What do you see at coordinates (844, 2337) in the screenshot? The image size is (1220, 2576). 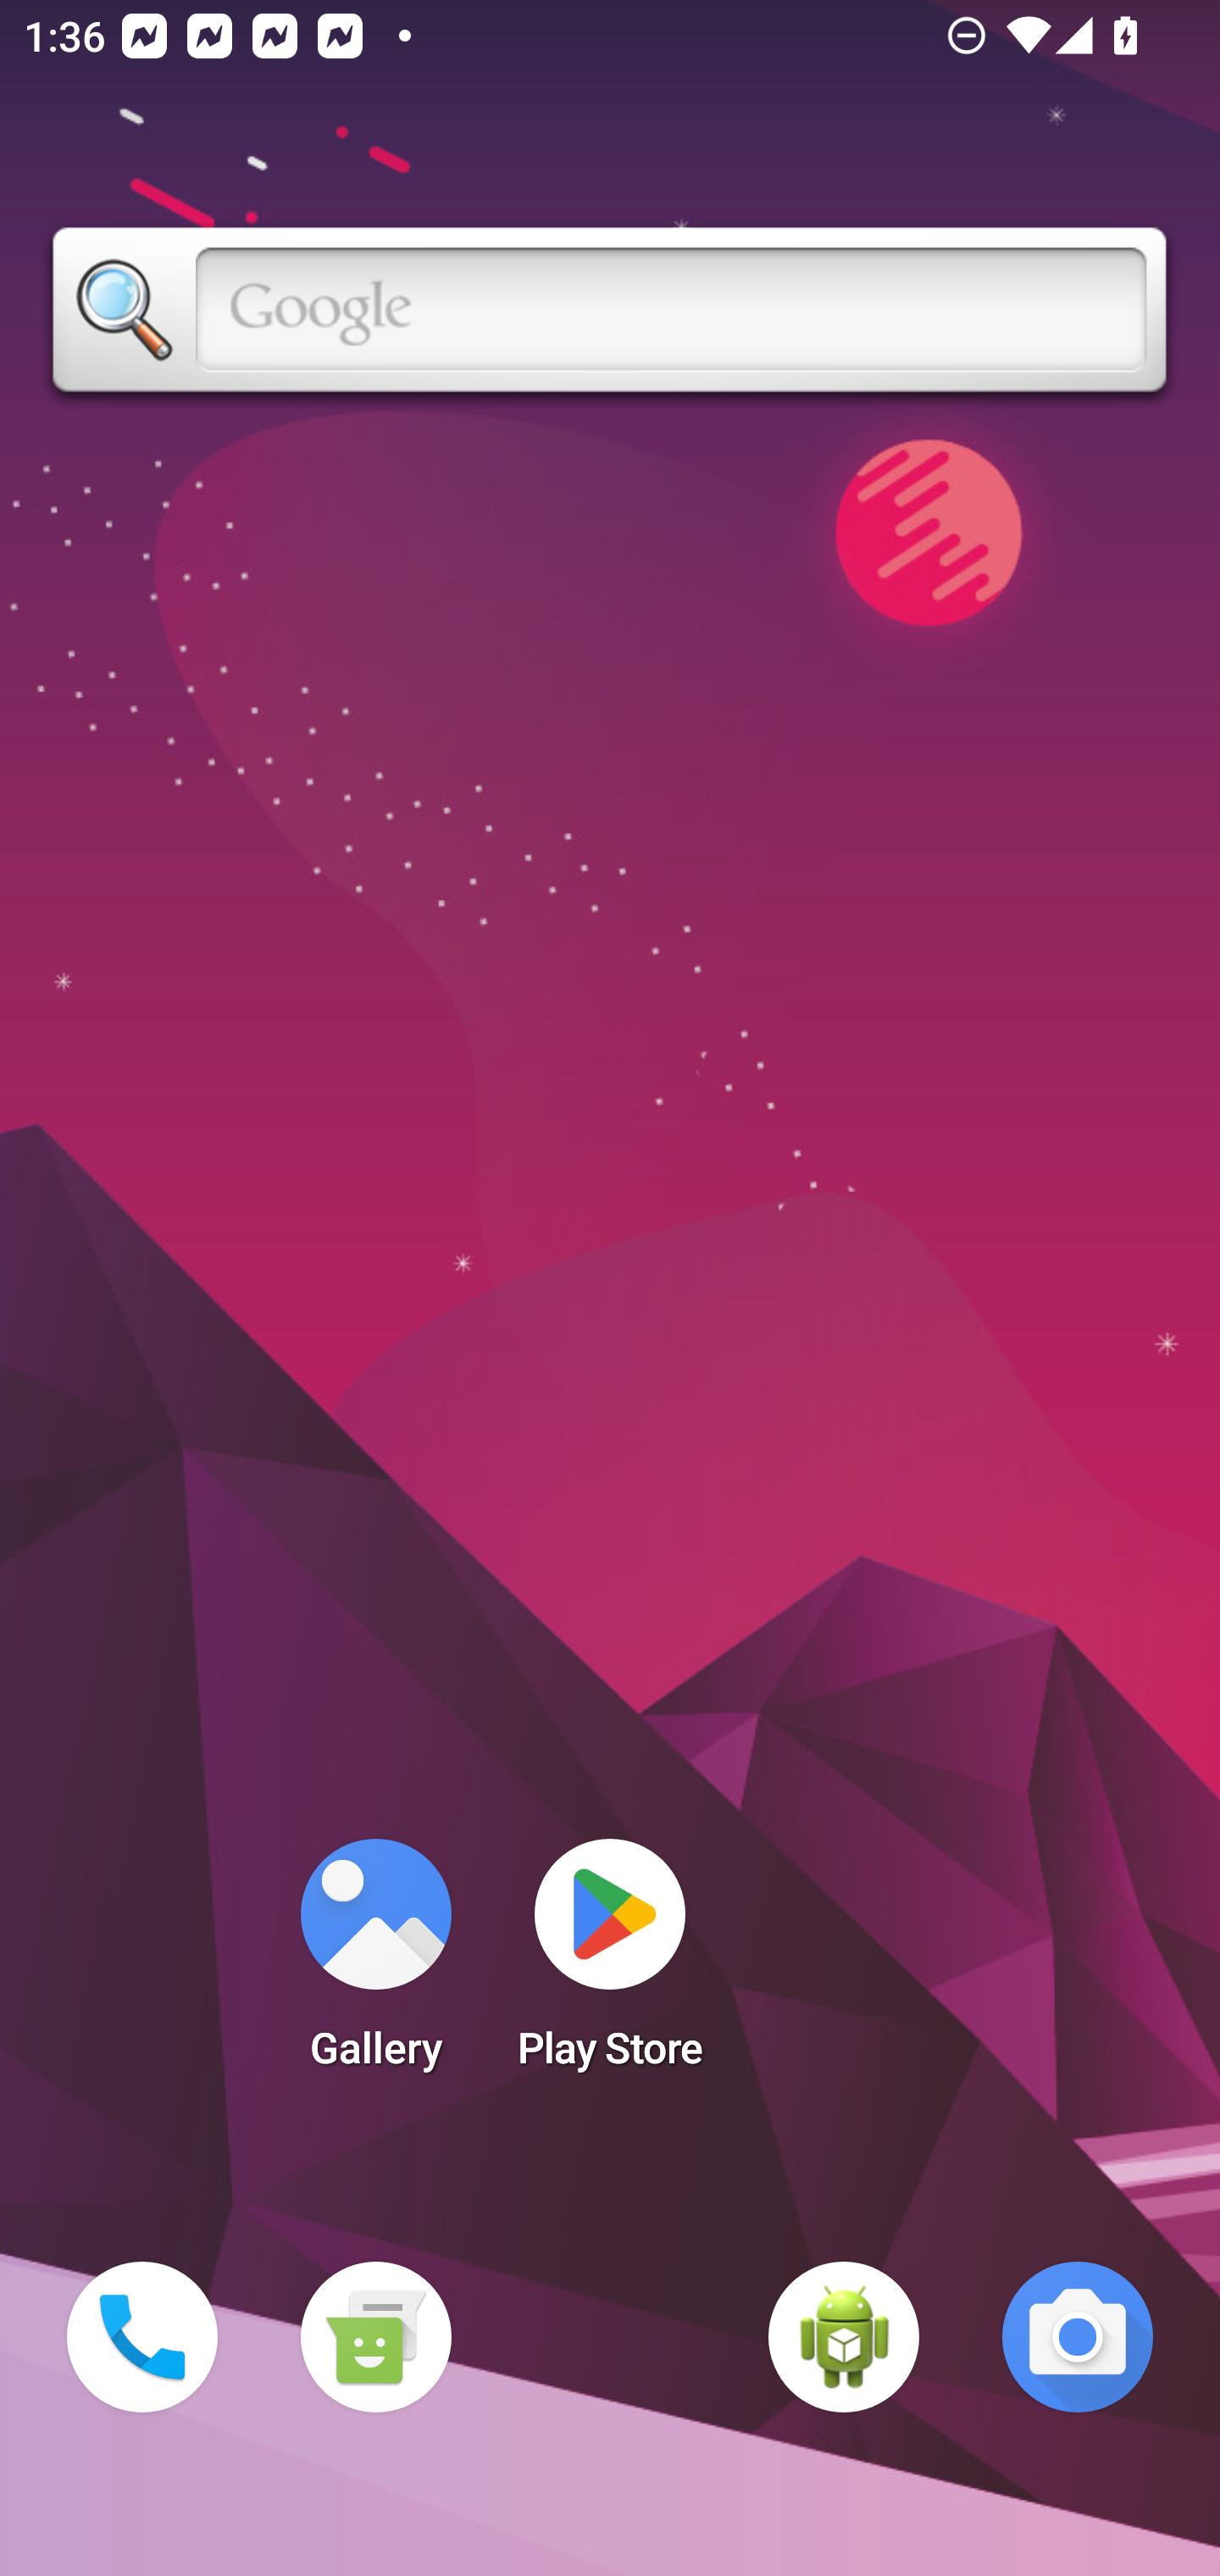 I see `WebView Browser Tester` at bounding box center [844, 2337].